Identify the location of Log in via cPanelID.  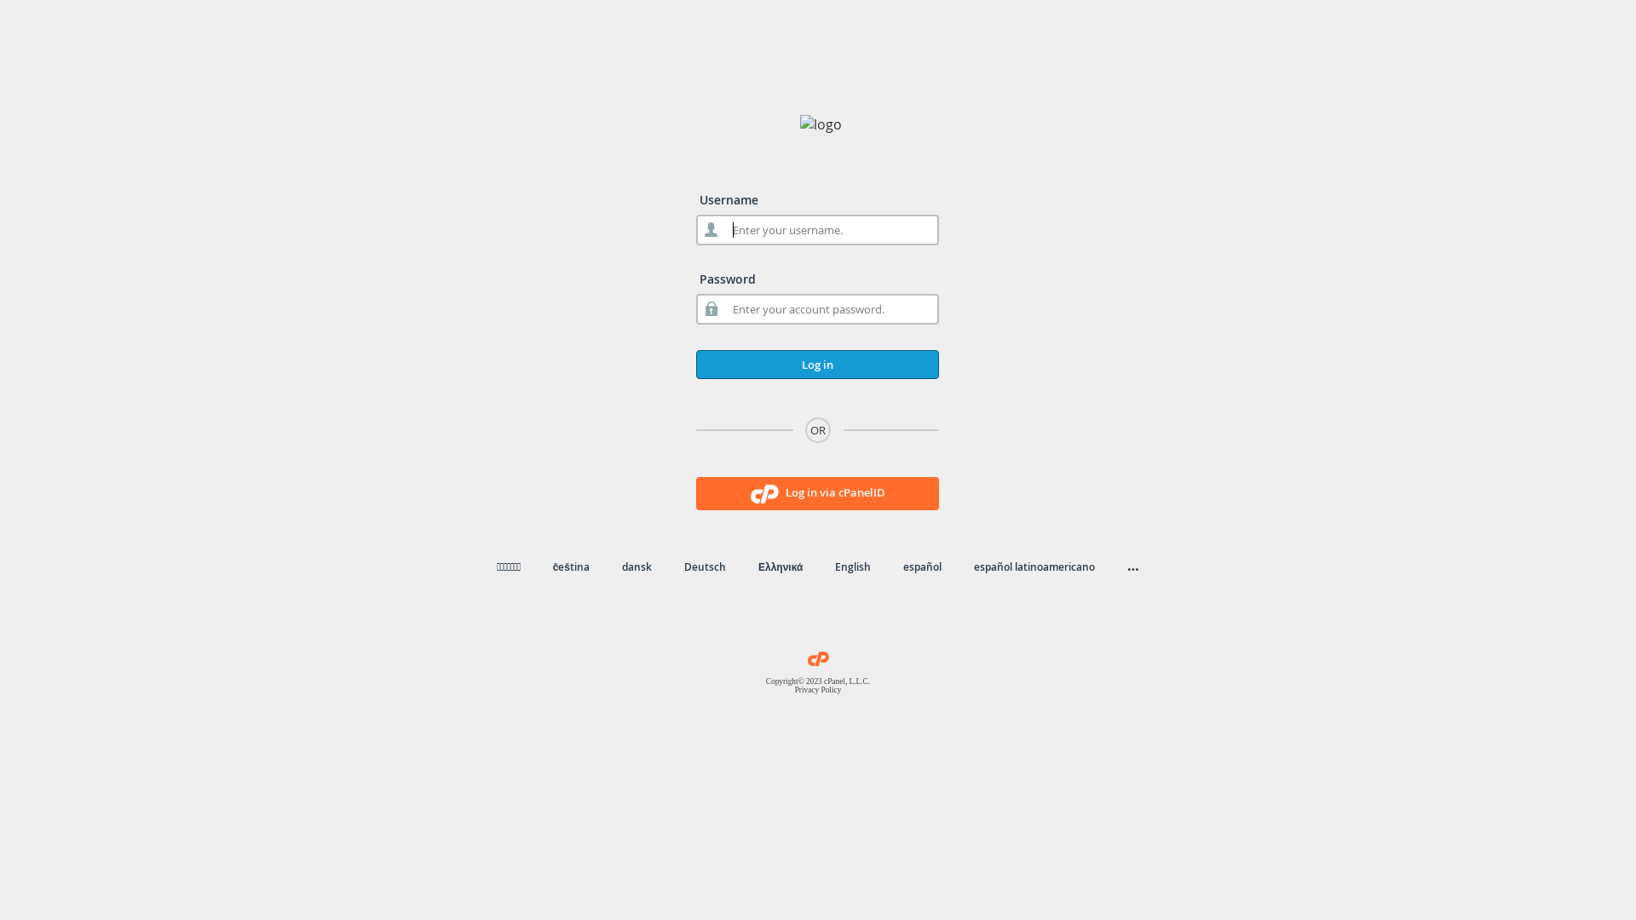
(818, 494).